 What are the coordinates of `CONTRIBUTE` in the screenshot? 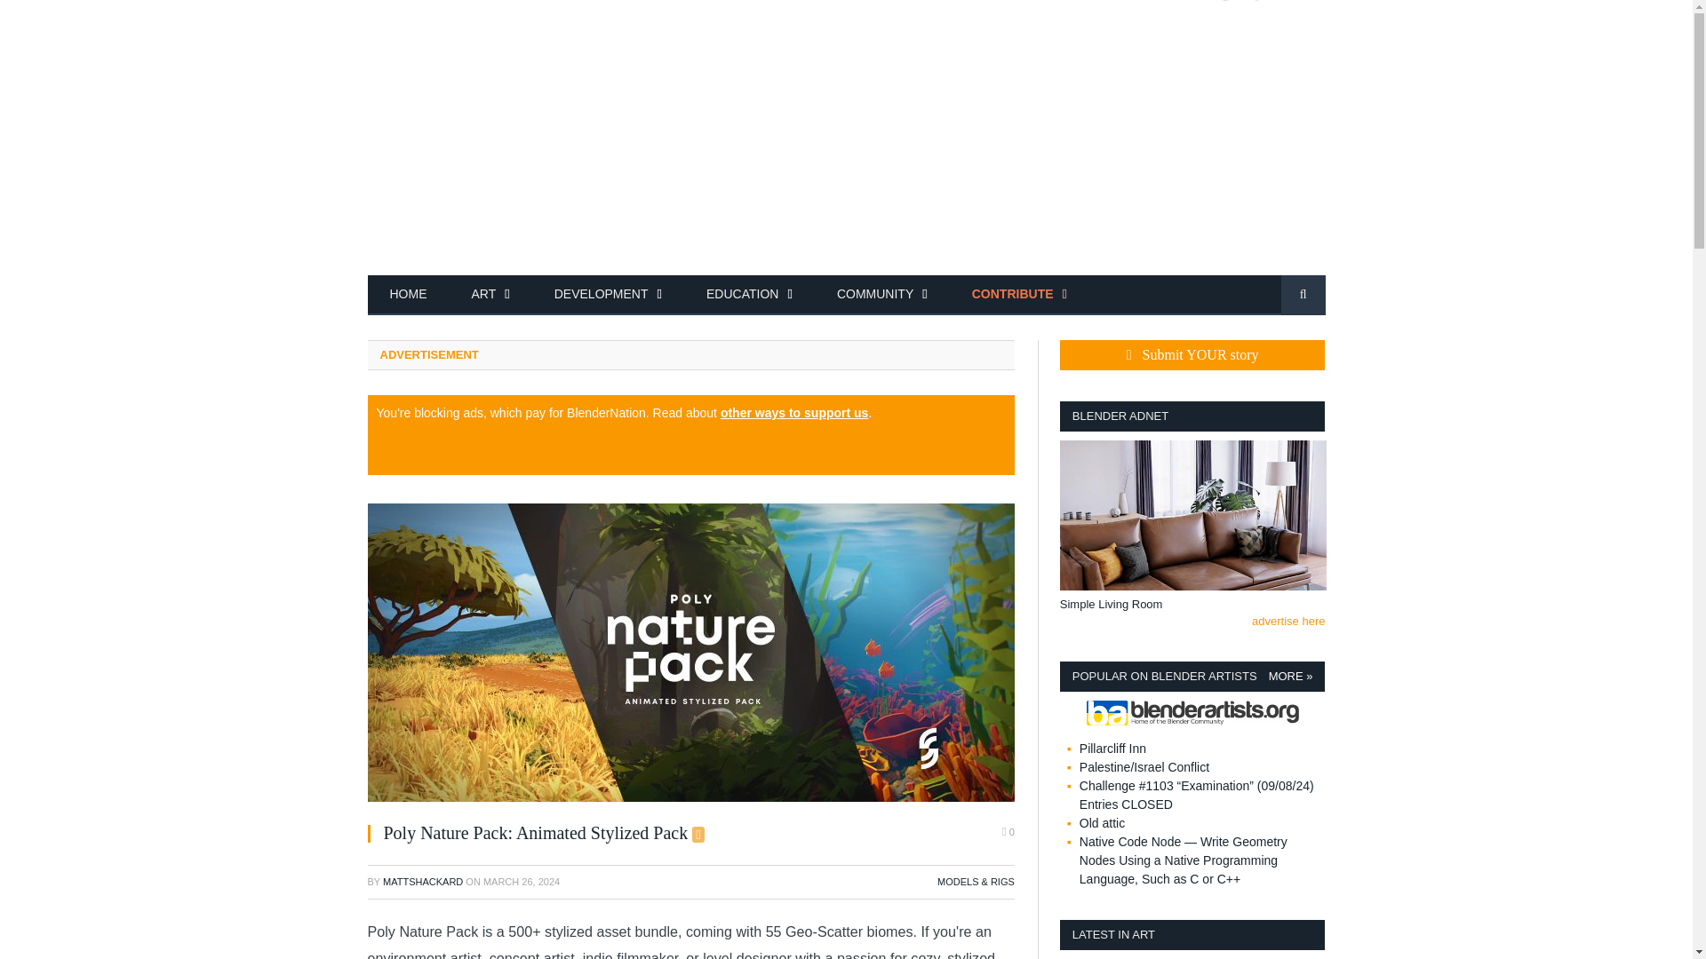 It's located at (1020, 295).